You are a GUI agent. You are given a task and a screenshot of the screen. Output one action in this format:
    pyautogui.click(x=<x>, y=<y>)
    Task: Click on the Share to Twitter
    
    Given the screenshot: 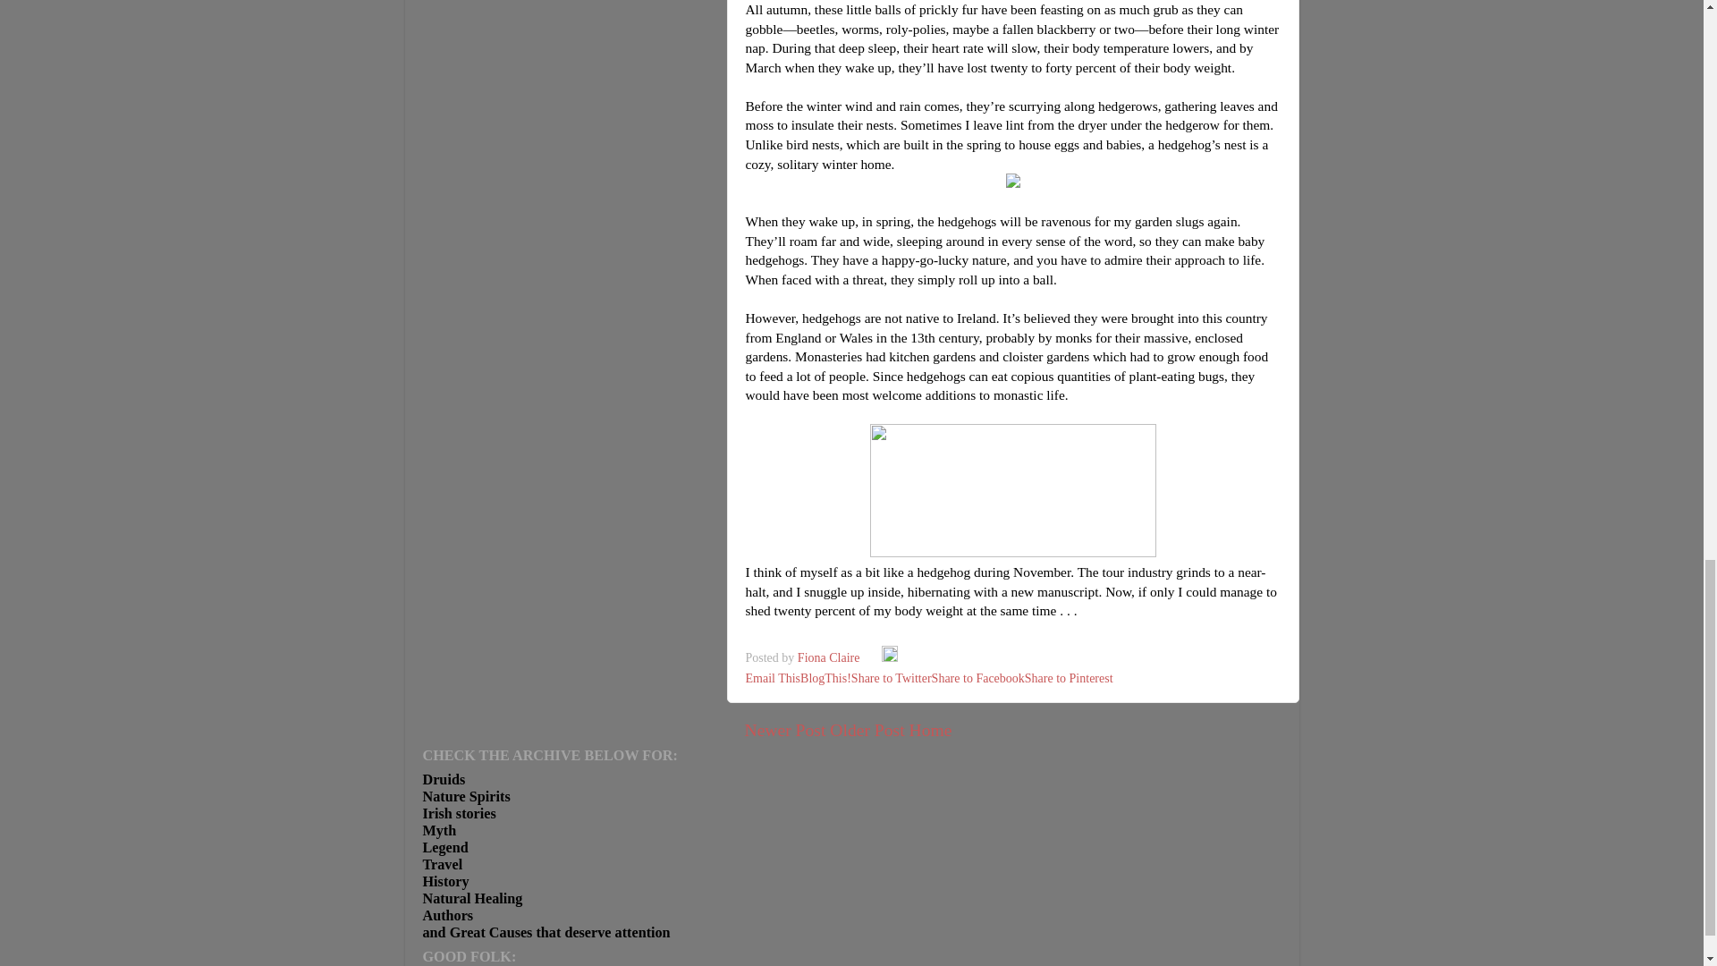 What is the action you would take?
    pyautogui.click(x=892, y=678)
    